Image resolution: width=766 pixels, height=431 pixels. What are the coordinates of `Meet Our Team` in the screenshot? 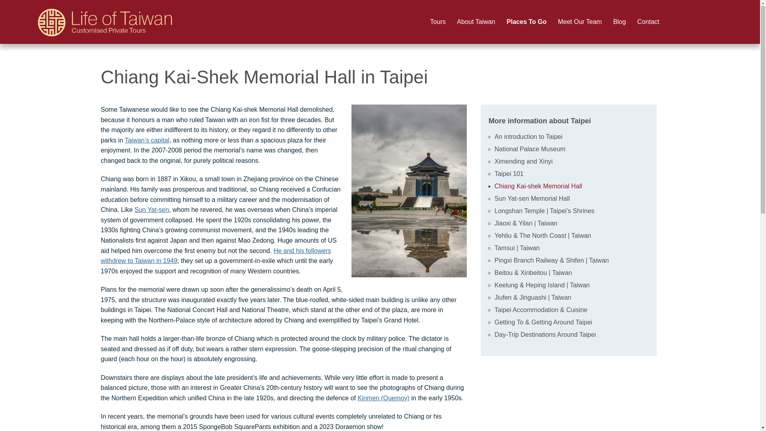 It's located at (580, 22).